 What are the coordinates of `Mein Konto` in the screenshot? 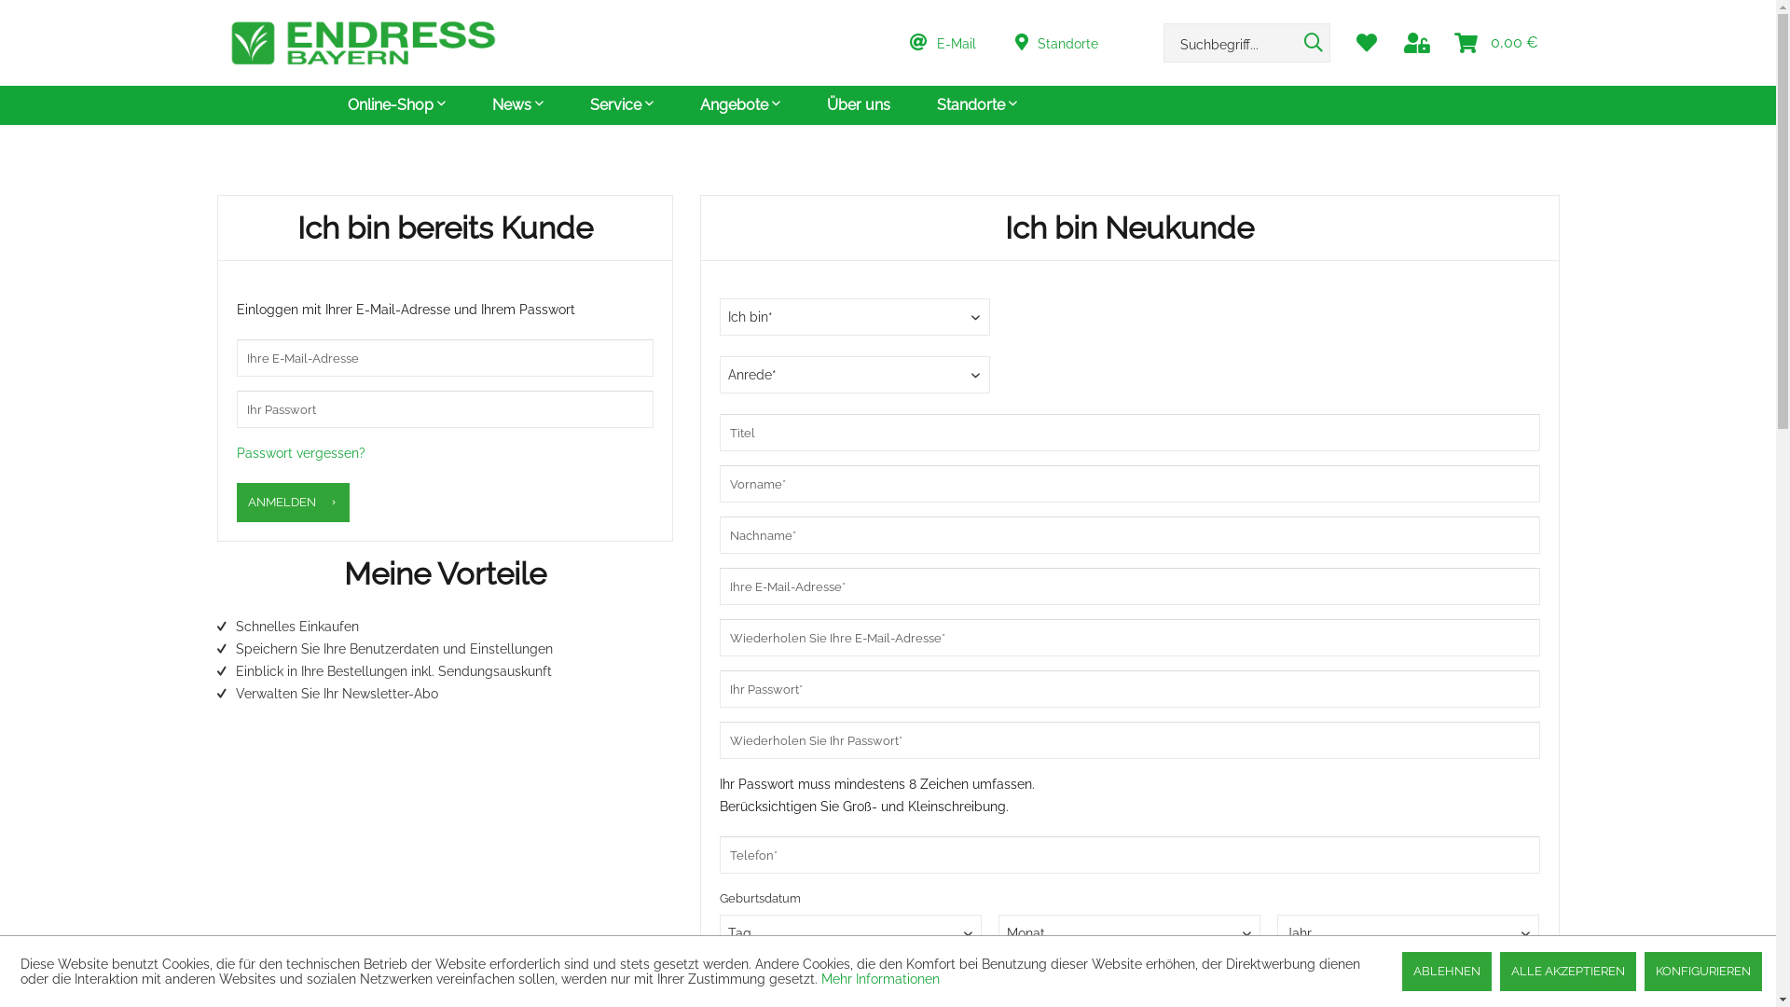 It's located at (1417, 43).